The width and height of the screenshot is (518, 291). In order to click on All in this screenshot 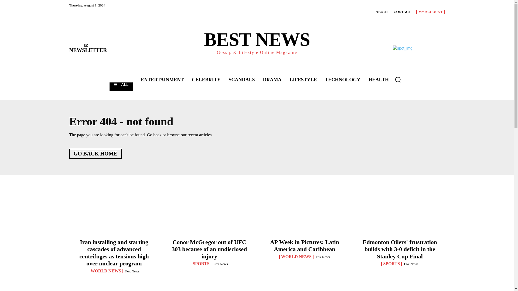, I will do `click(121, 86)`.